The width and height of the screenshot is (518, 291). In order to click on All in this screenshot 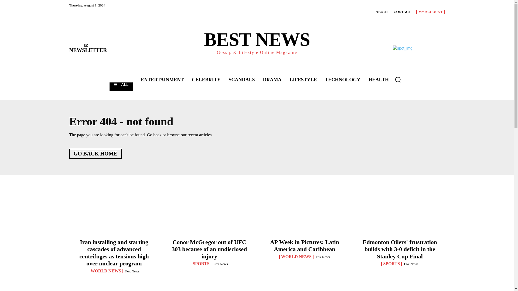, I will do `click(121, 86)`.